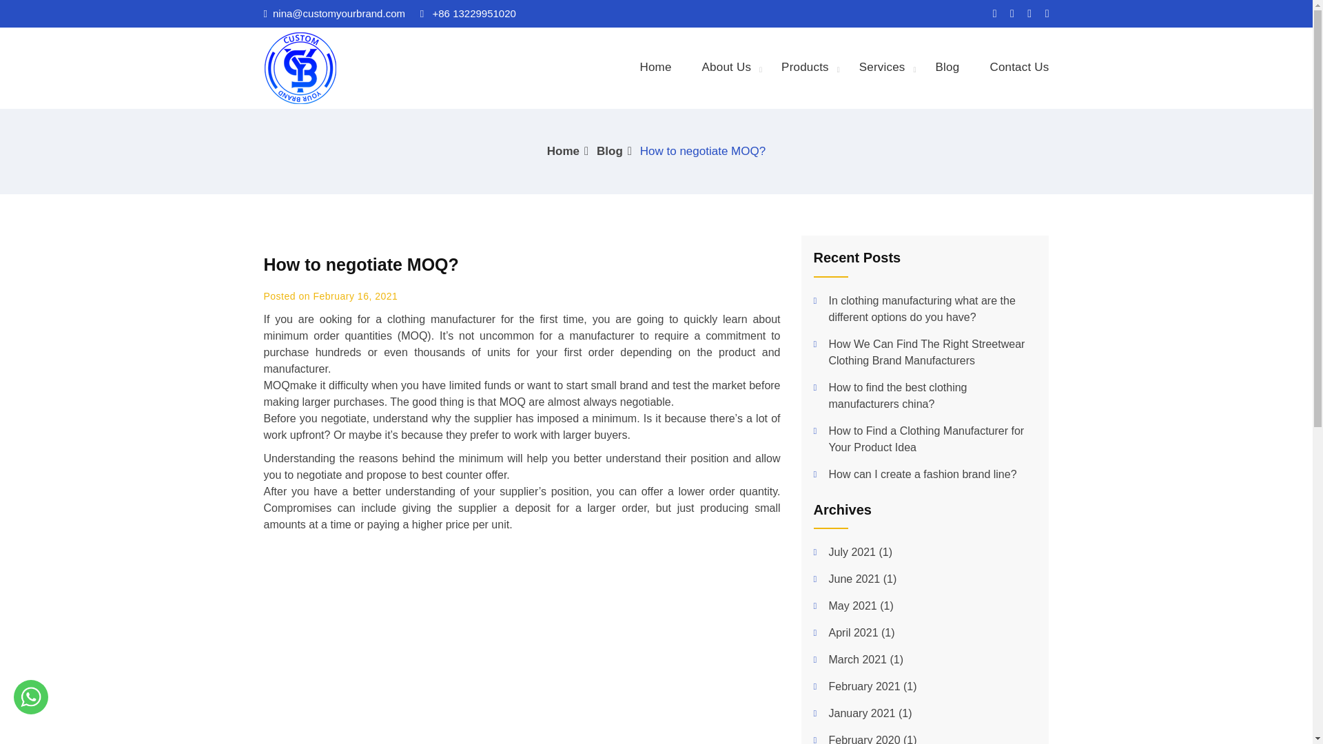 Image resolution: width=1323 pixels, height=744 pixels. I want to click on Home, so click(655, 68).